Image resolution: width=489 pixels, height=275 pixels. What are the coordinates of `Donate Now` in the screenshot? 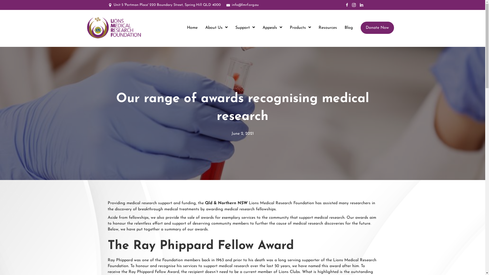 It's located at (377, 28).